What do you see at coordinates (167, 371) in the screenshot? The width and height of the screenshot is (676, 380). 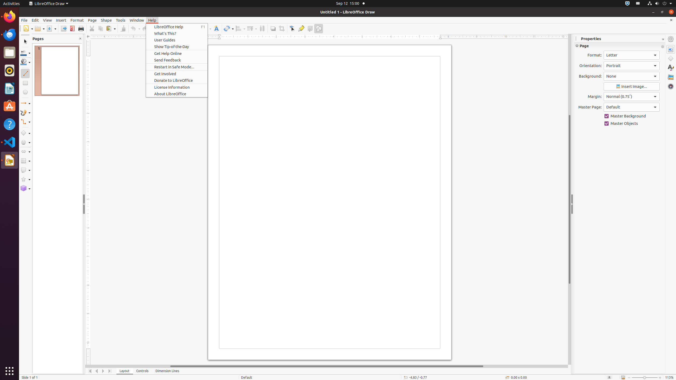 I see `Dimension Lines` at bounding box center [167, 371].